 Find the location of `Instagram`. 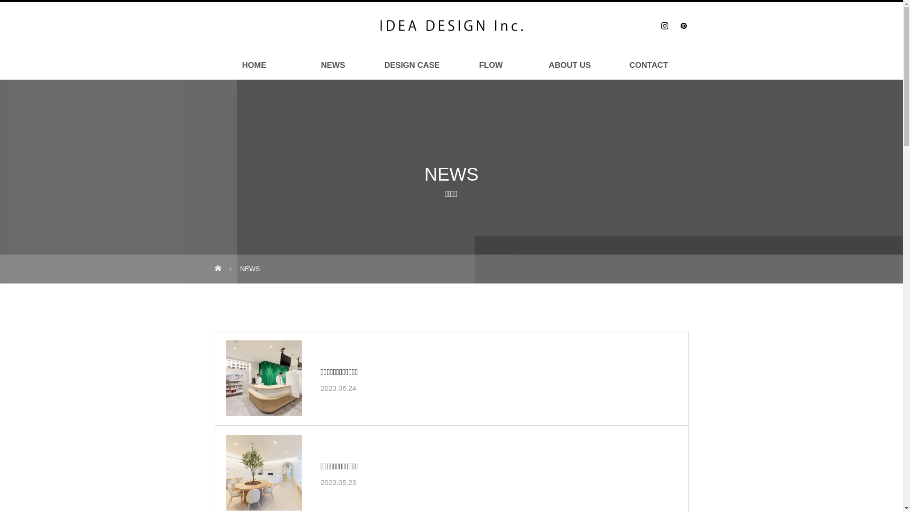

Instagram is located at coordinates (664, 26).